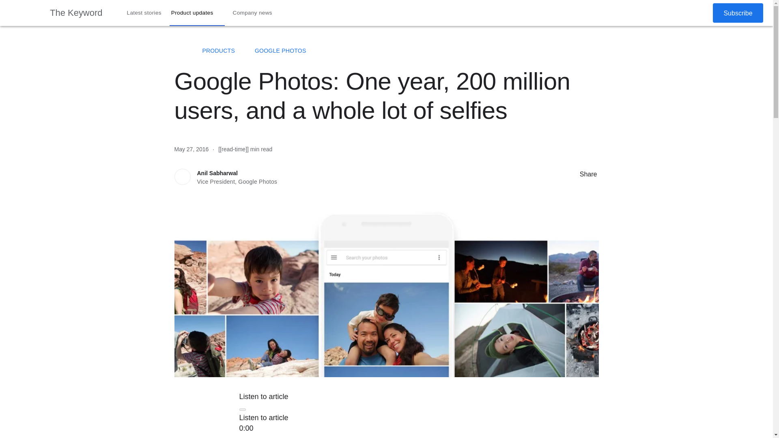 This screenshot has height=438, width=779. Describe the element at coordinates (25, 13) in the screenshot. I see `Google` at that location.